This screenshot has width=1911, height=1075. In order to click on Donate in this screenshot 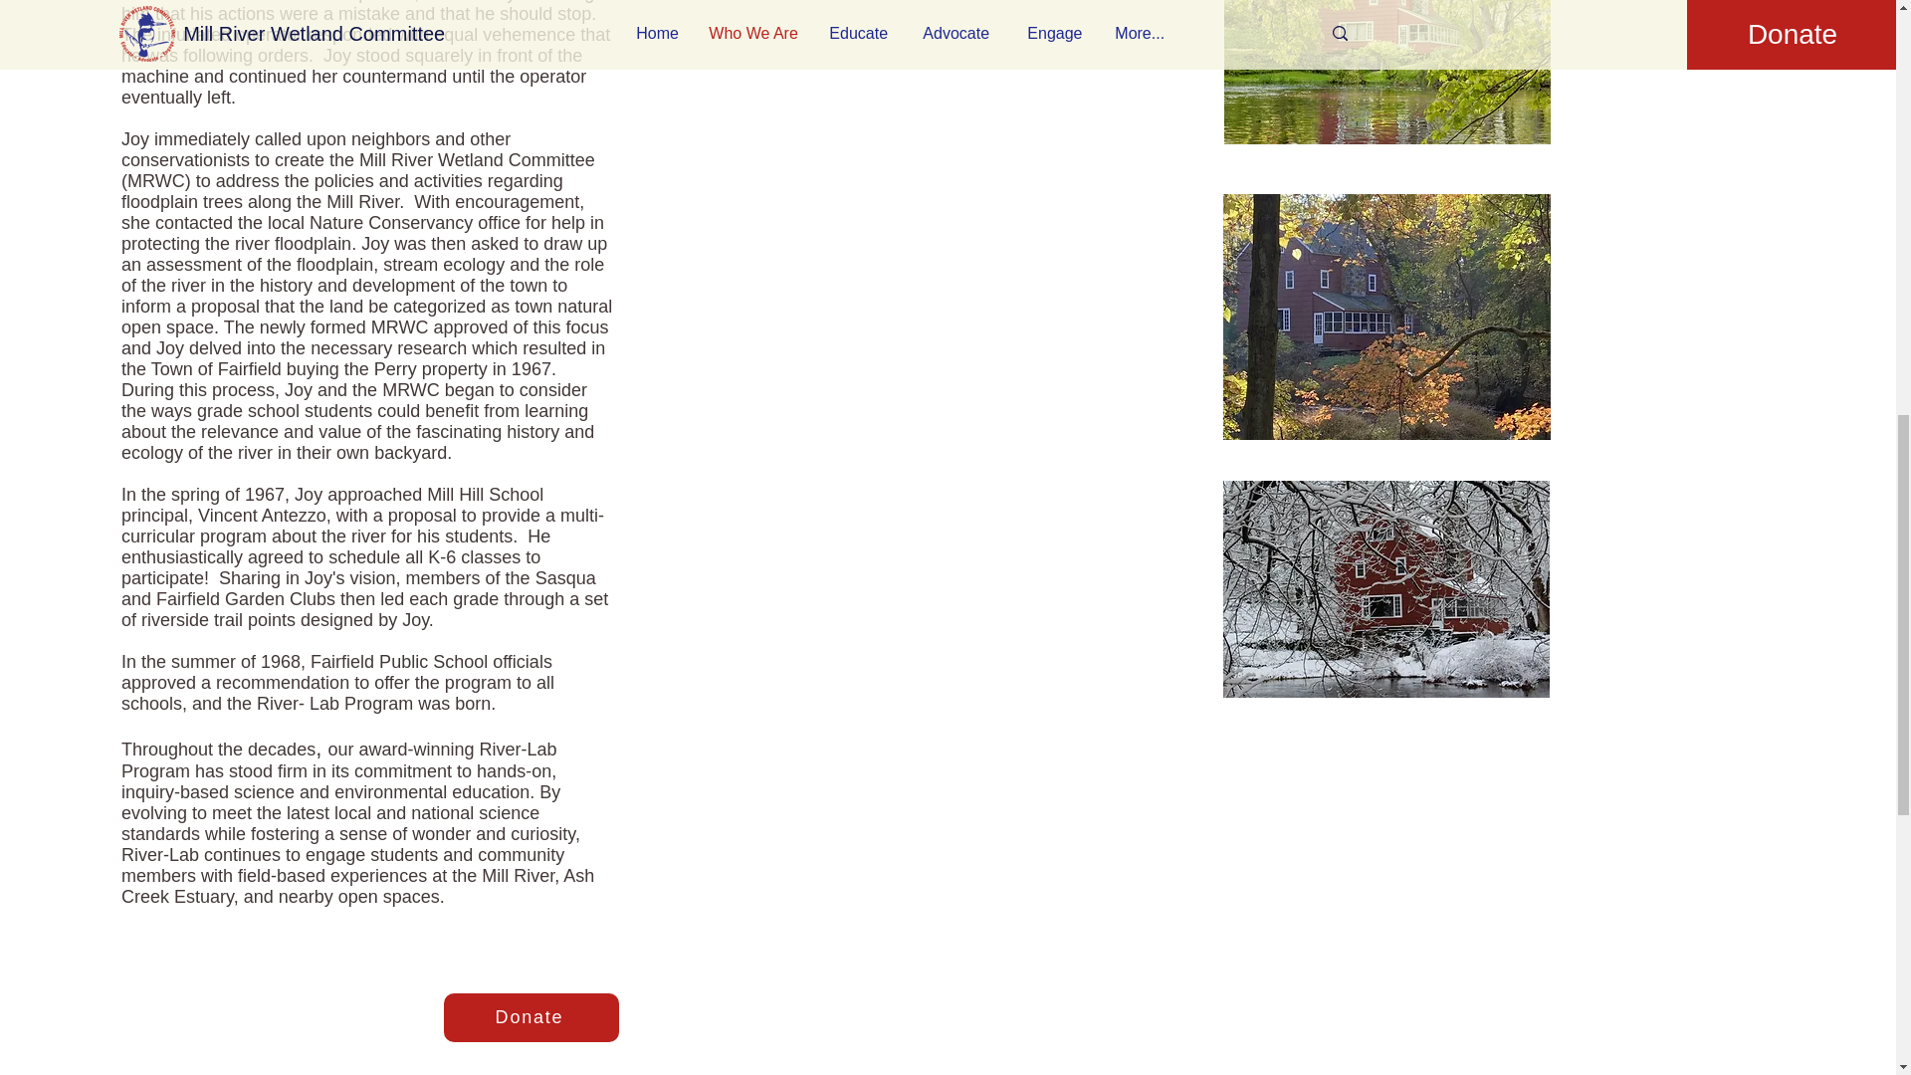, I will do `click(531, 1017)`.